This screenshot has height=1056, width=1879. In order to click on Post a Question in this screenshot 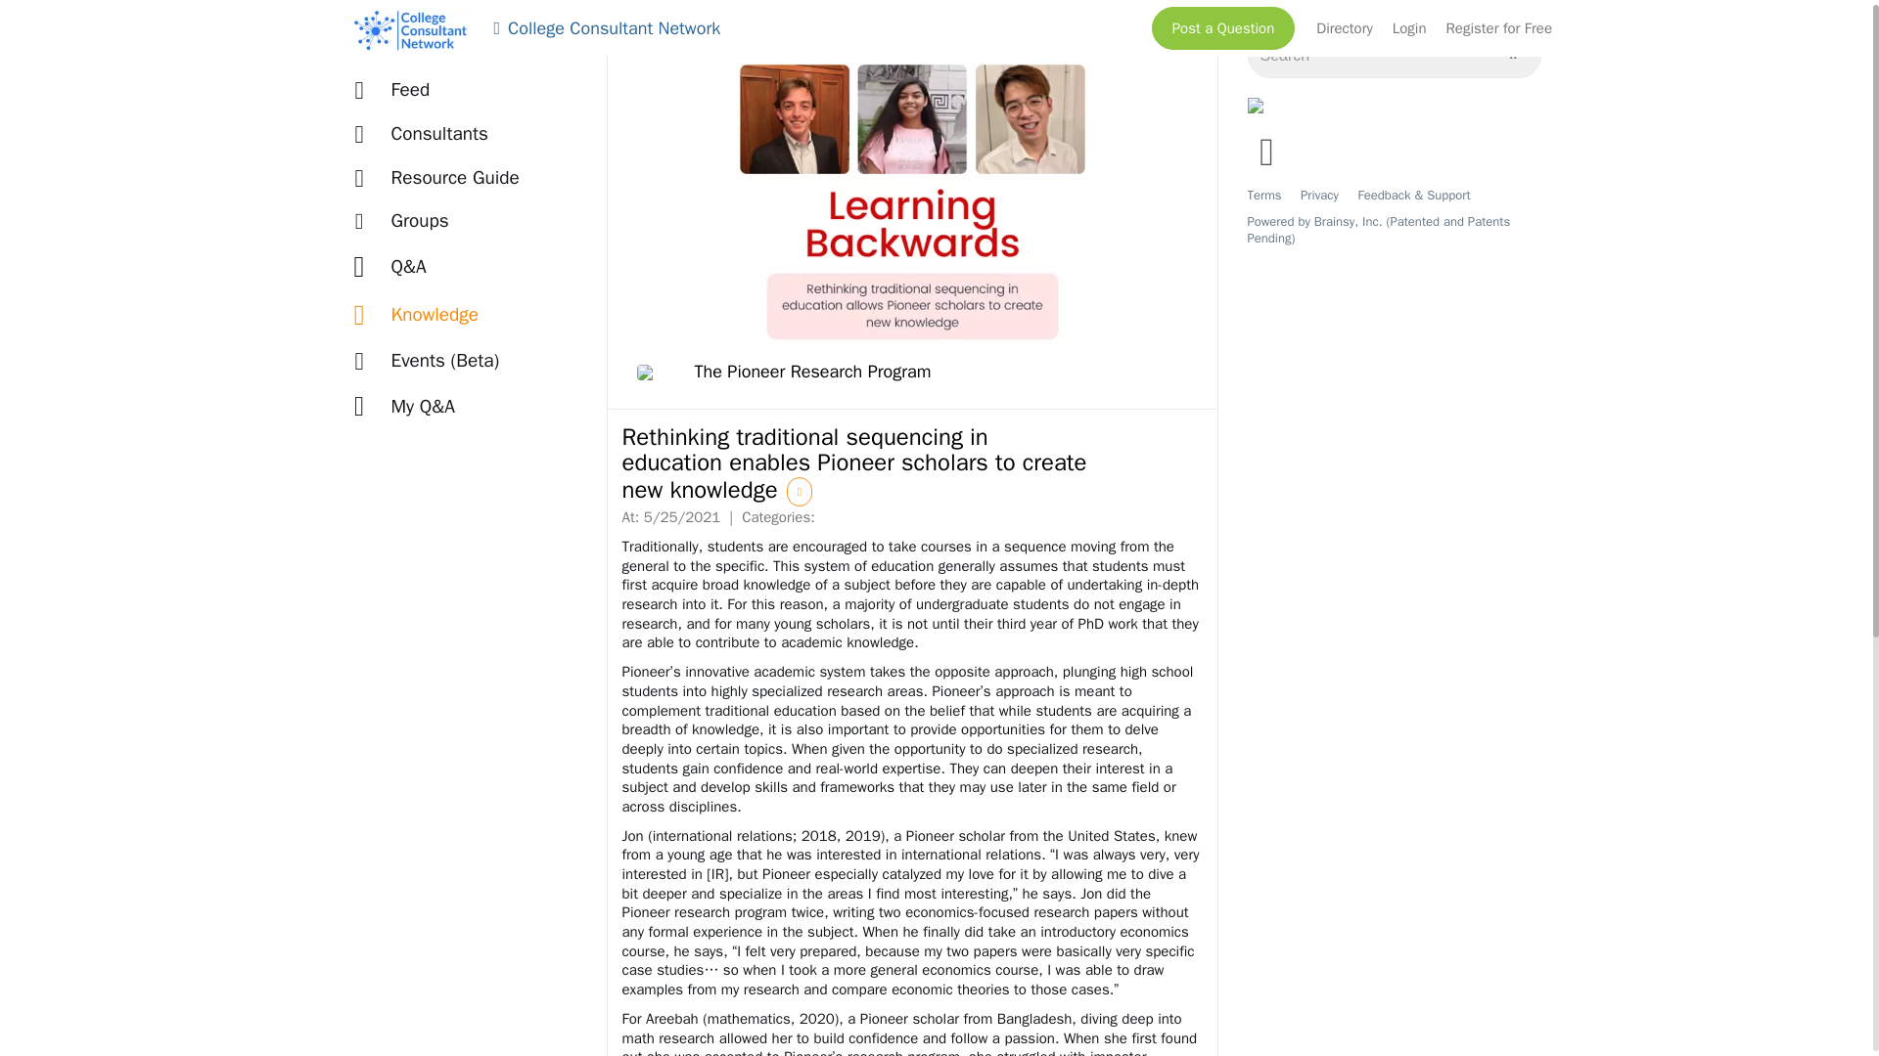, I will do `click(1223, 27)`.